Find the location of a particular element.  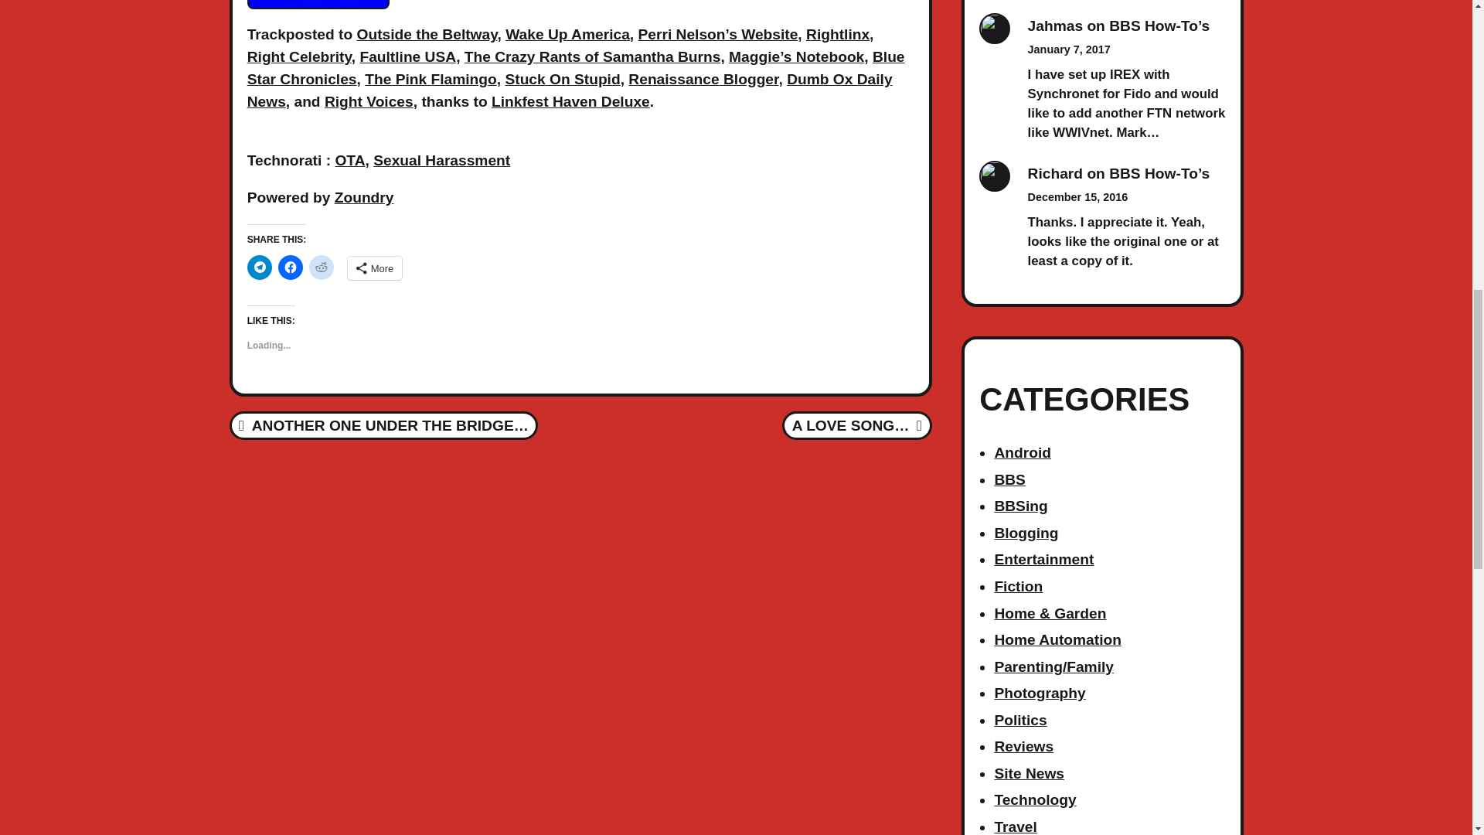

The Pink Flamingo is located at coordinates (431, 79).